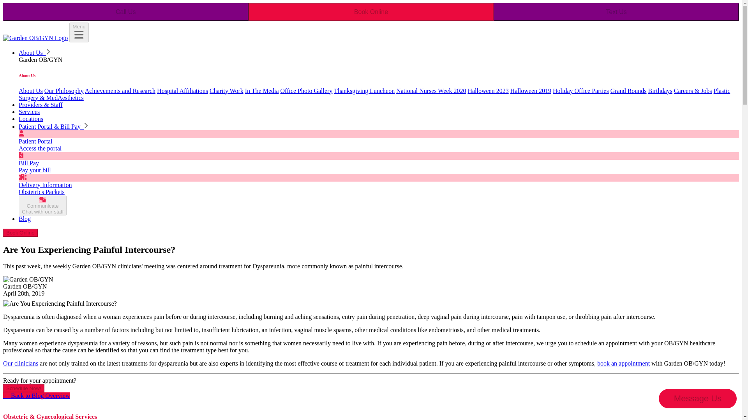 This screenshot has height=420, width=748. What do you see at coordinates (488, 90) in the screenshot?
I see `Birthdays` at bounding box center [488, 90].